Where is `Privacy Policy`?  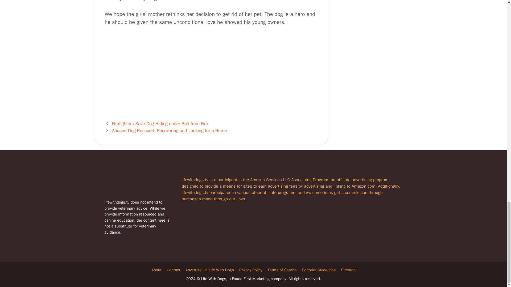 Privacy Policy is located at coordinates (251, 270).